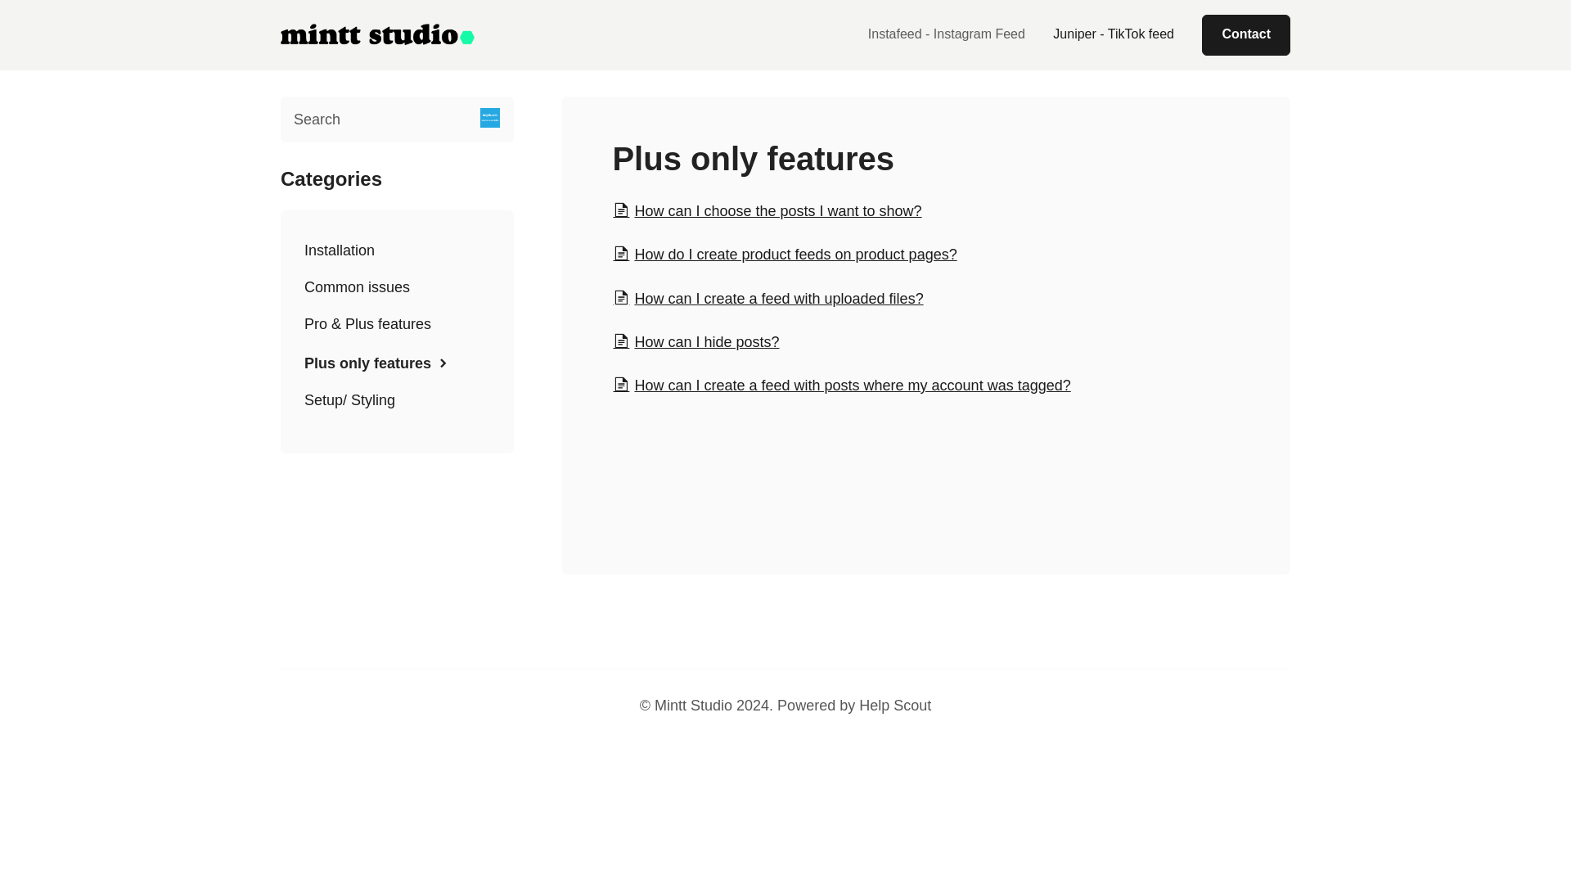  Describe the element at coordinates (766, 211) in the screenshot. I see `How can I choose the posts I want to show?` at that location.